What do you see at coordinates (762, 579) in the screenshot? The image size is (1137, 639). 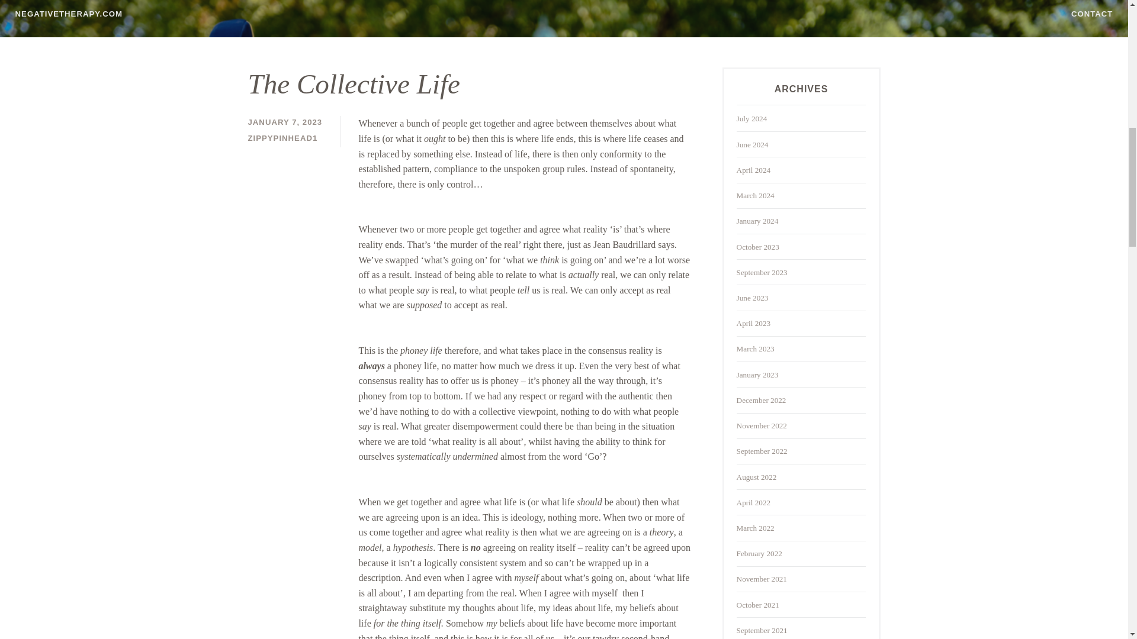 I see `November 2021` at bounding box center [762, 579].